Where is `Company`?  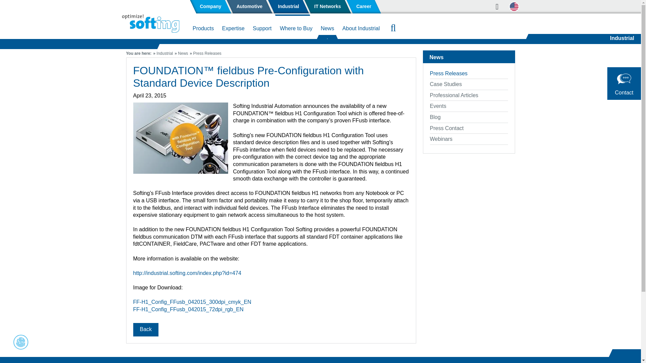 Company is located at coordinates (211, 7).